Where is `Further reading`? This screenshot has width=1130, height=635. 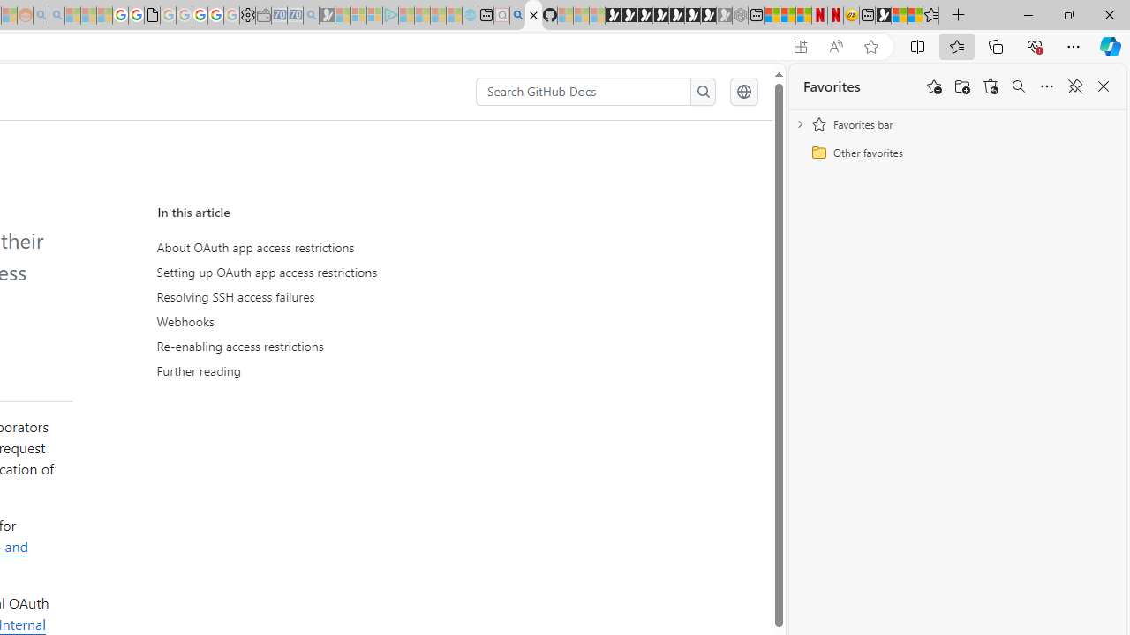
Further reading is located at coordinates (320, 370).